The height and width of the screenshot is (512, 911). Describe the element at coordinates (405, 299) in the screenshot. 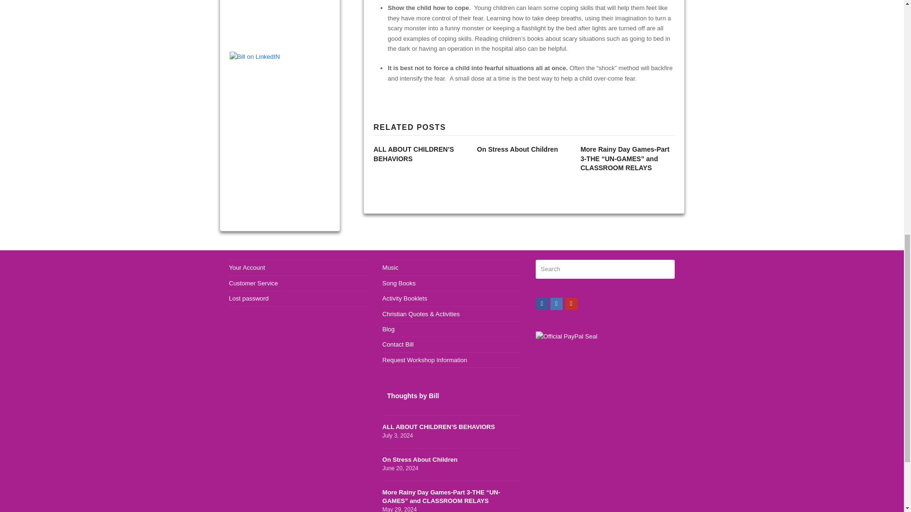

I see `Activity Booklets` at that location.